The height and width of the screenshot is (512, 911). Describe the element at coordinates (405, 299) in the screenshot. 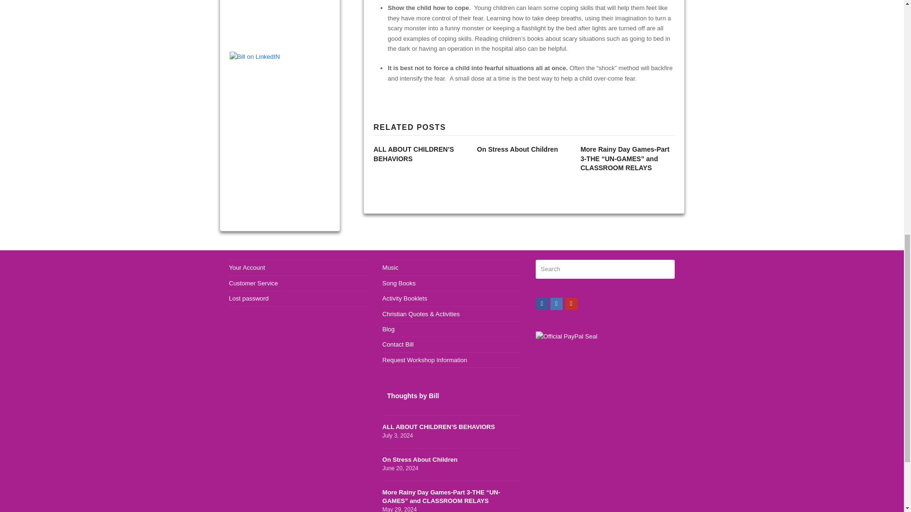

I see `Activity Booklets` at that location.